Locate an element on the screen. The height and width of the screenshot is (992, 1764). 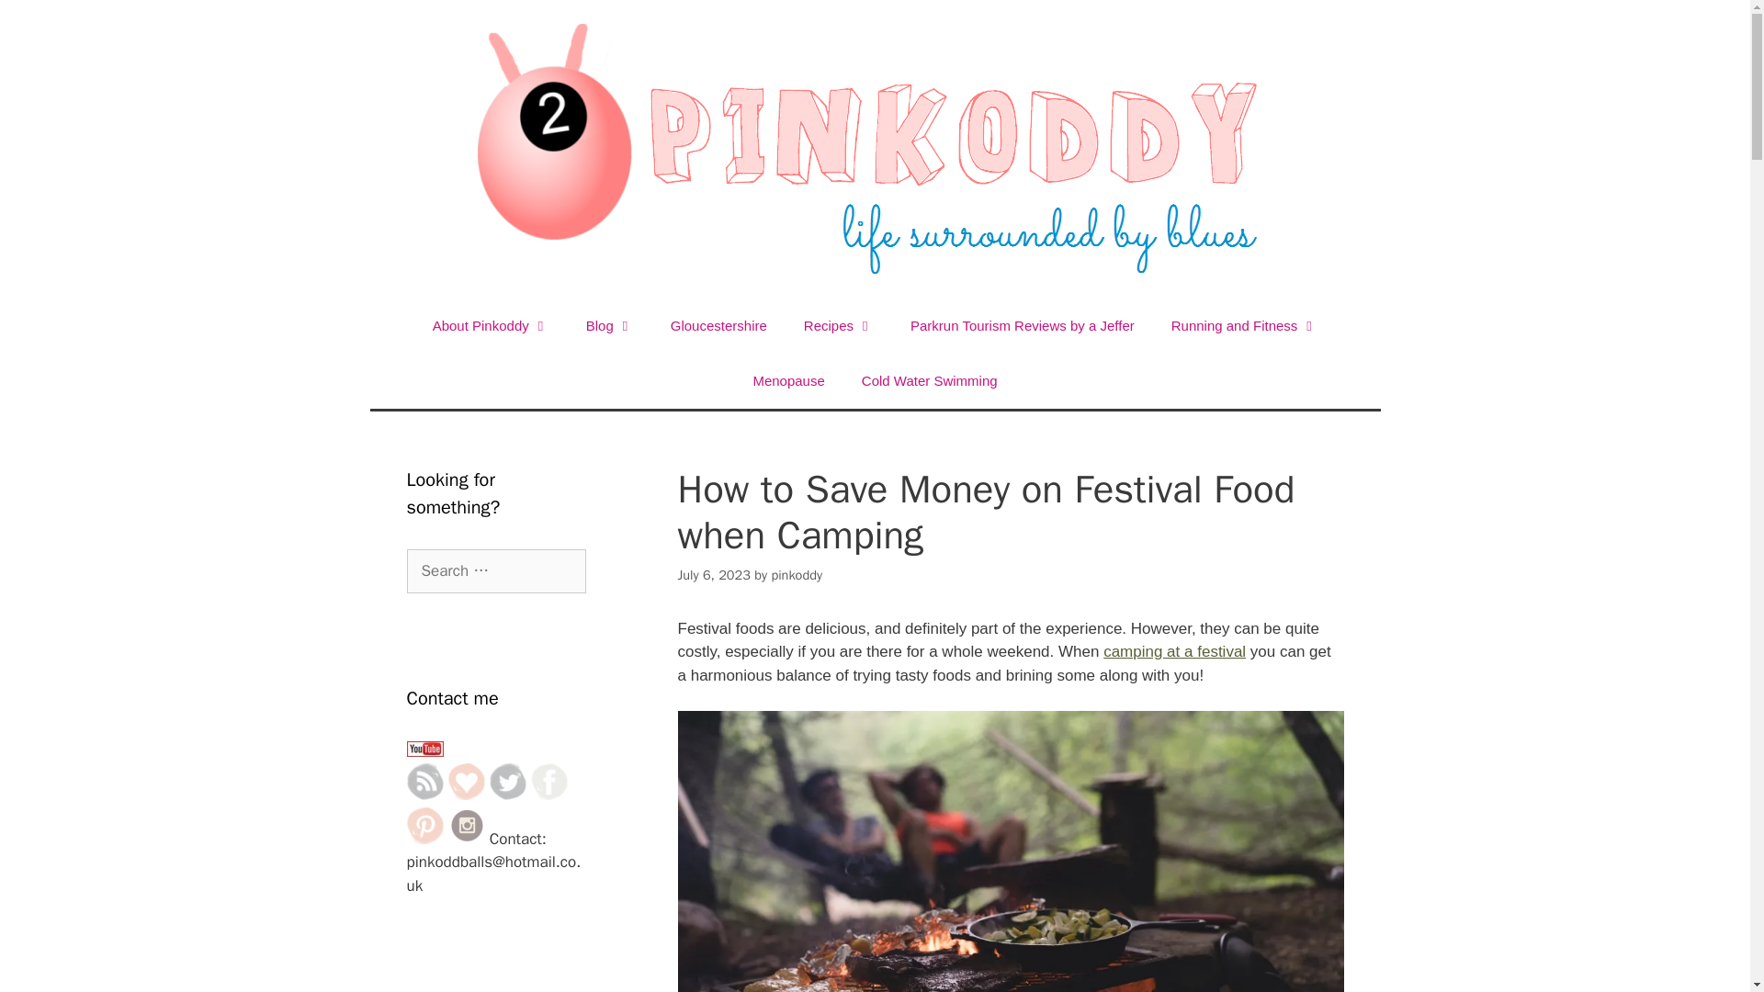
Running and Fitness is located at coordinates (1245, 325).